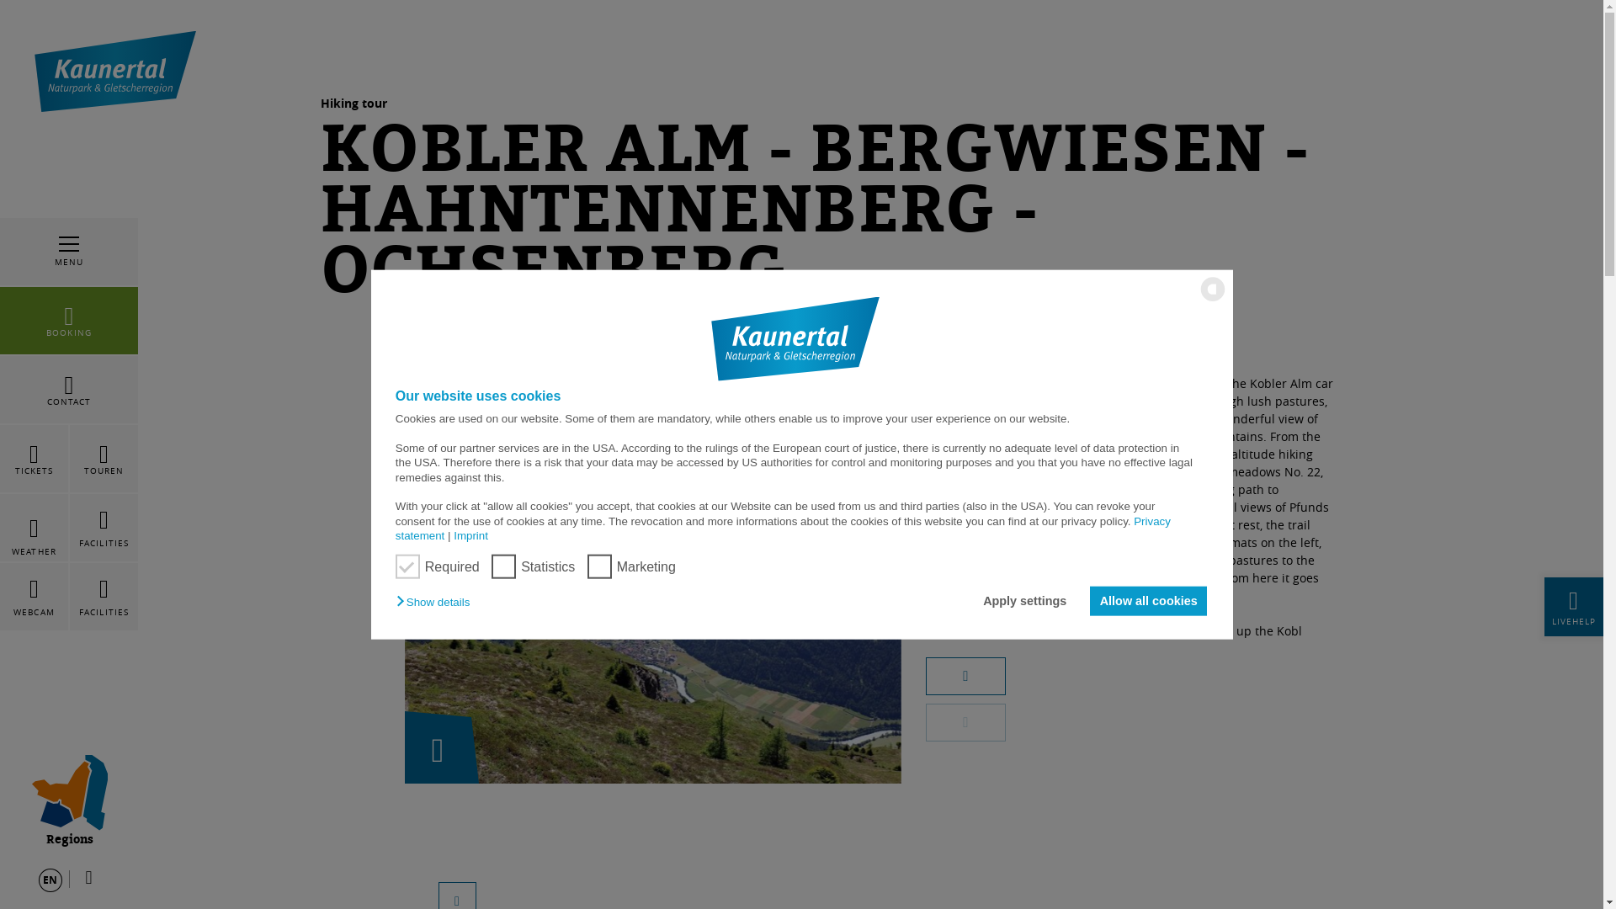 The image size is (1616, 909). I want to click on BOOKING, so click(69, 321).